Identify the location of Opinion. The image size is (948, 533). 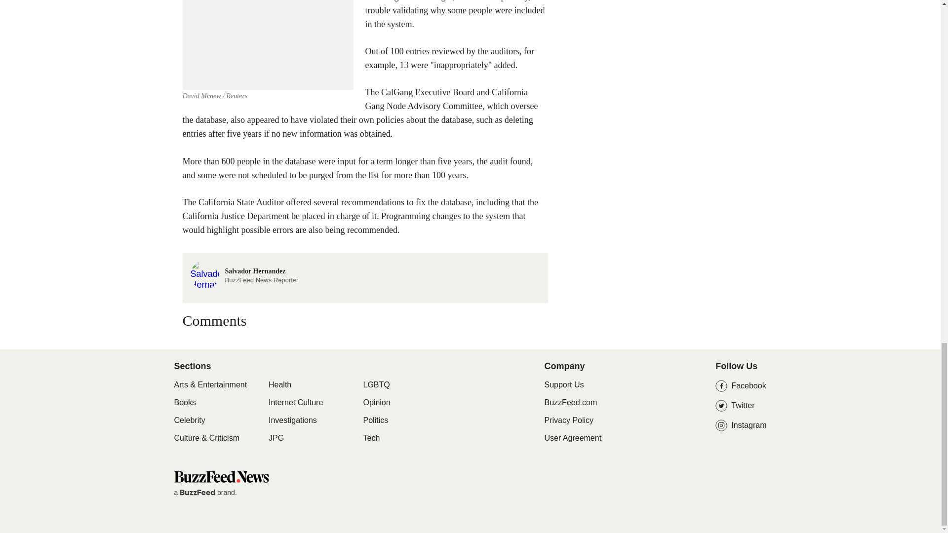
(377, 403).